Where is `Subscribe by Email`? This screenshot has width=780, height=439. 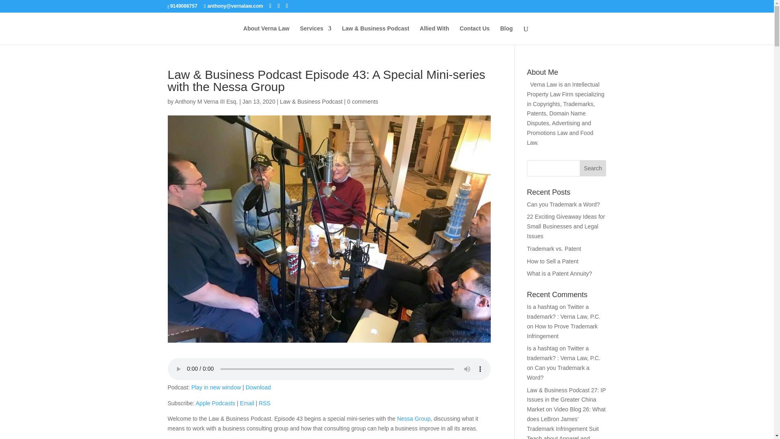 Subscribe by Email is located at coordinates (247, 403).